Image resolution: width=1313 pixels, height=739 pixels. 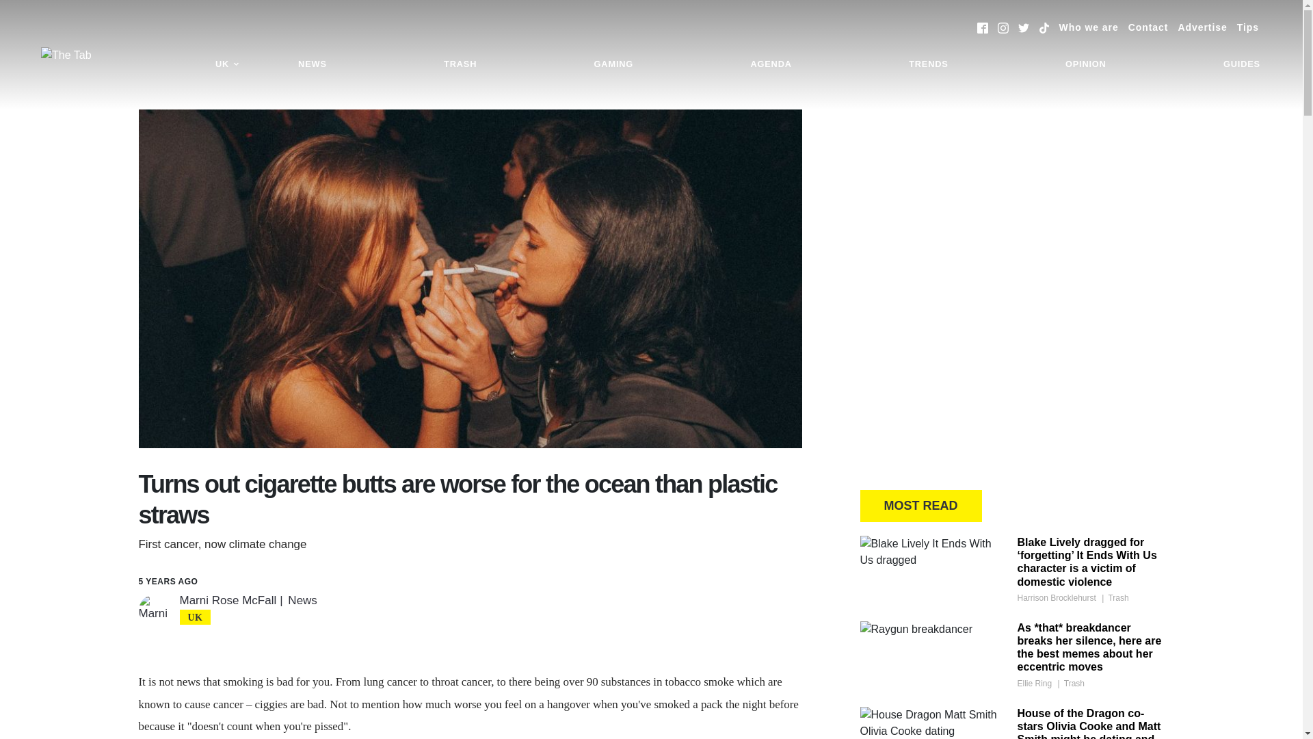 I want to click on NEWS, so click(x=312, y=64).